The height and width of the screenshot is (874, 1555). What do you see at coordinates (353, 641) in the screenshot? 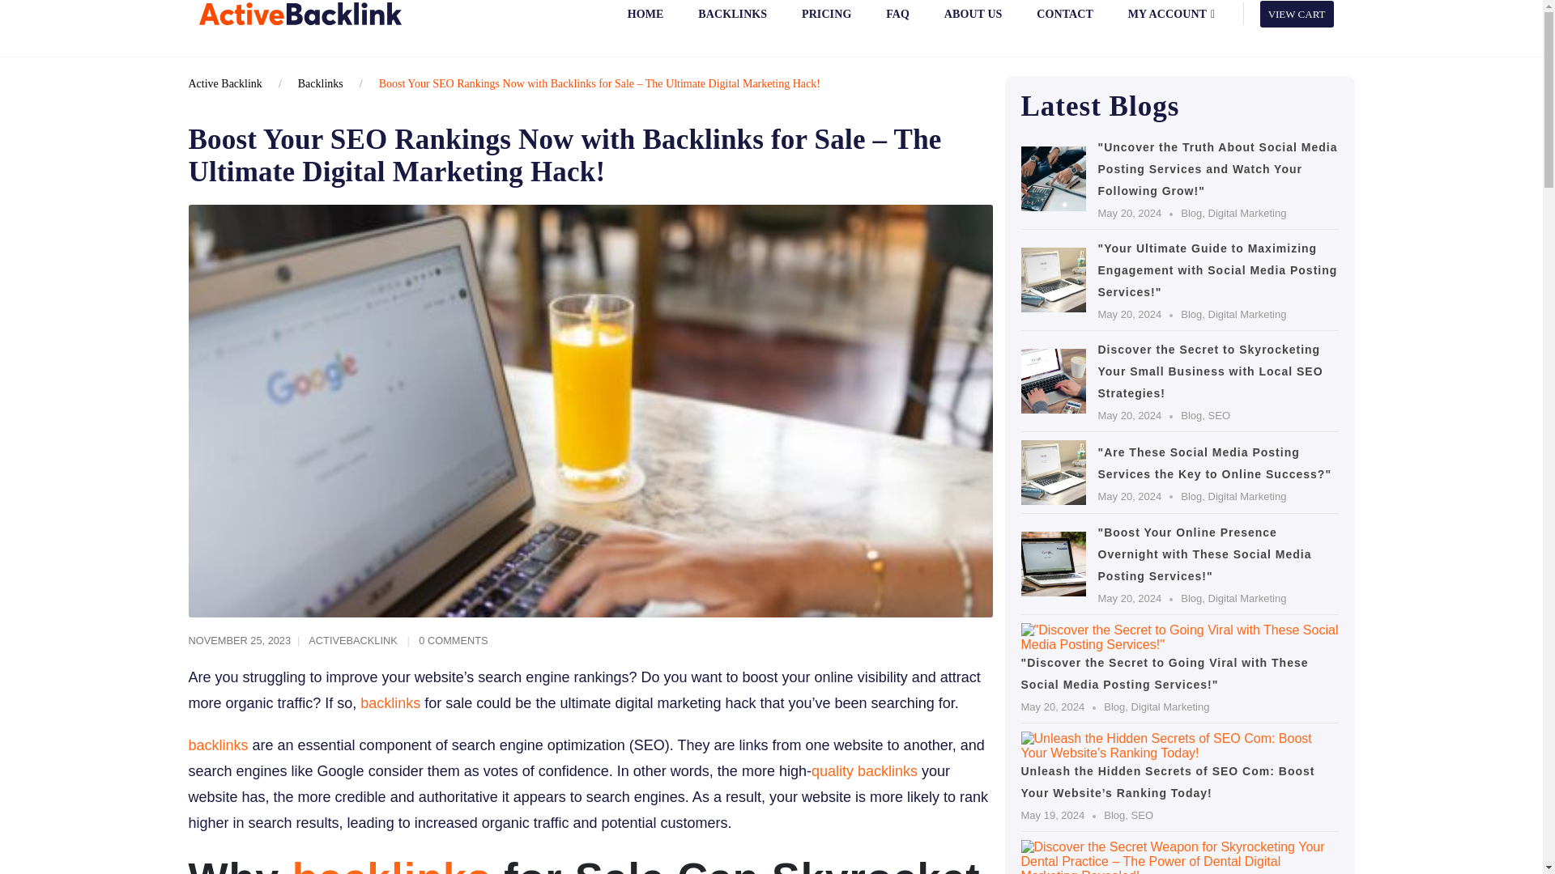
I see `ACTIVEBACKLINK` at bounding box center [353, 641].